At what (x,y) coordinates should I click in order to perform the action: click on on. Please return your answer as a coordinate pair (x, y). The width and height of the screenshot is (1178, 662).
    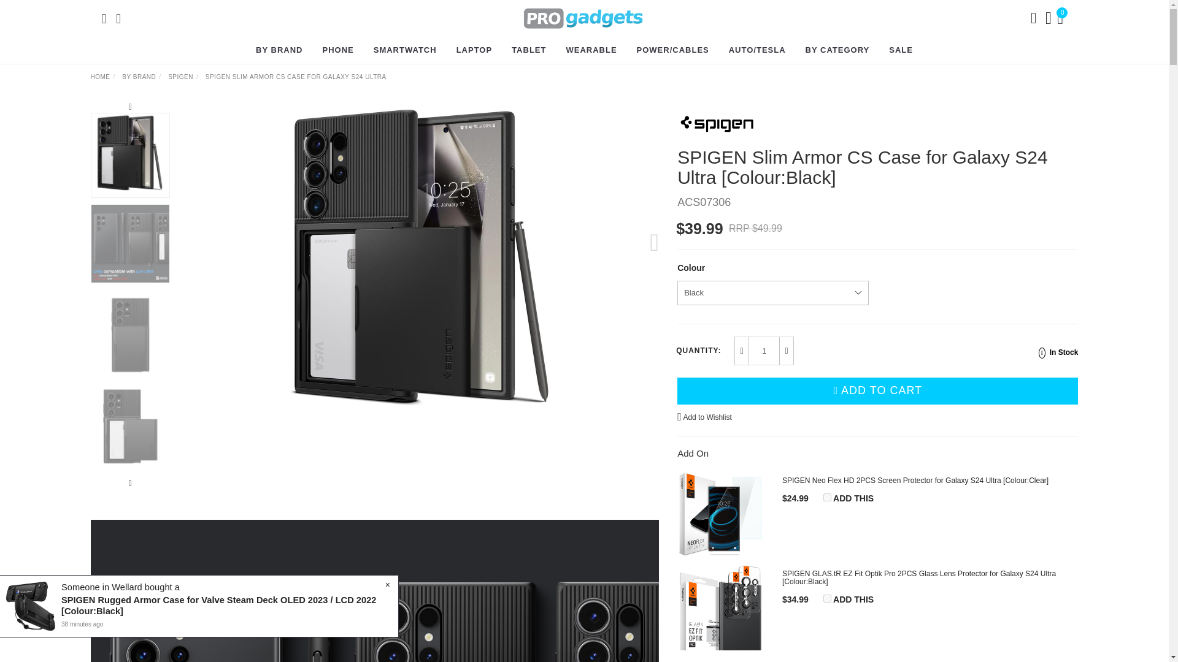
    Looking at the image, I should click on (827, 598).